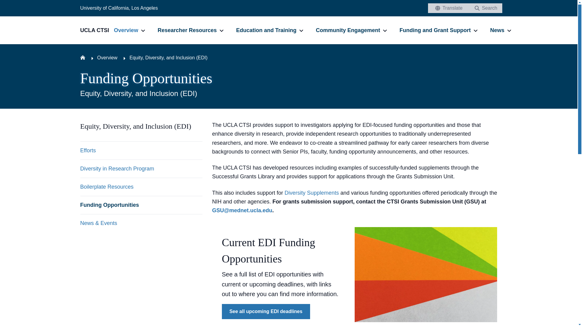 The image size is (582, 327). What do you see at coordinates (143, 30) in the screenshot?
I see `Overview sub-navigation` at bounding box center [143, 30].